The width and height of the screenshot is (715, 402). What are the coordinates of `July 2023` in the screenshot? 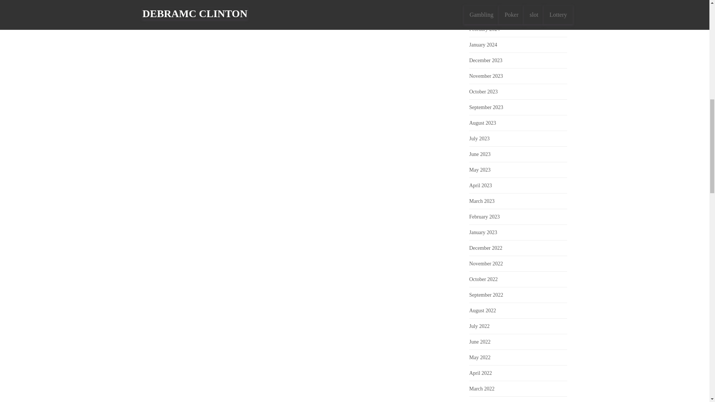 It's located at (479, 138).